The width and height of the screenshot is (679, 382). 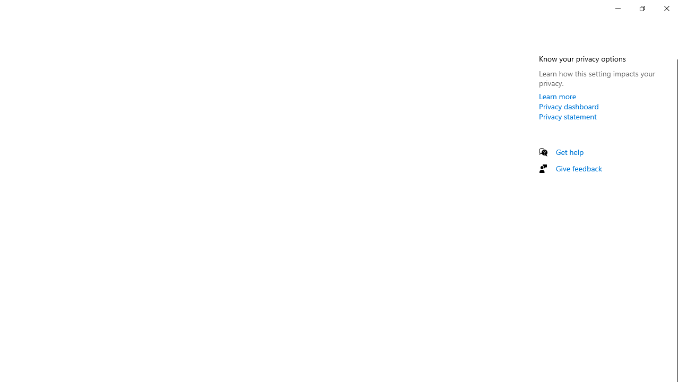 I want to click on Give feedback, so click(x=579, y=168).